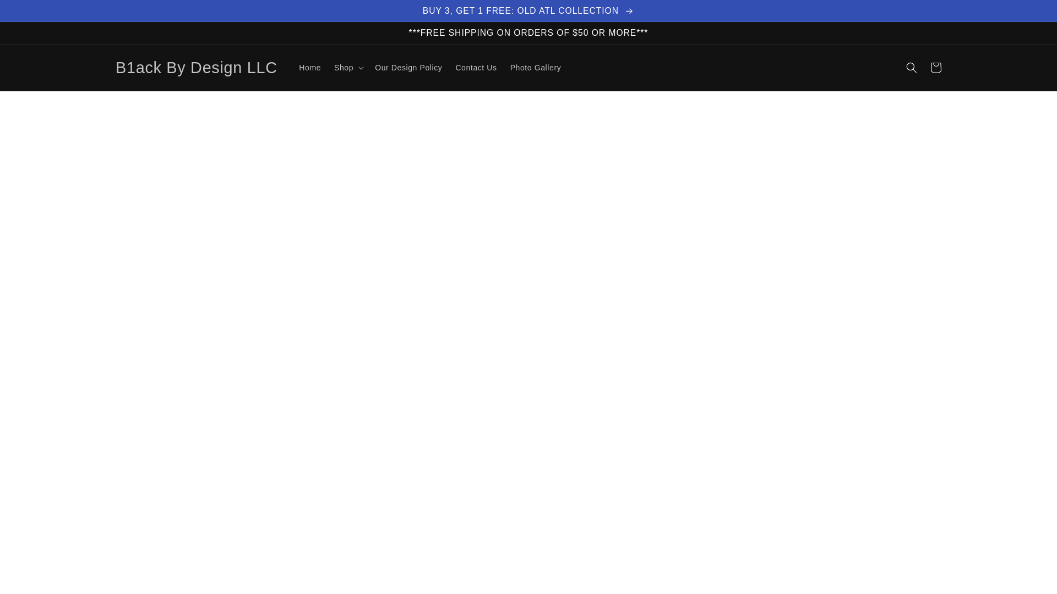 The height and width of the screenshot is (594, 1057). Describe the element at coordinates (310, 67) in the screenshot. I see `Home` at that location.